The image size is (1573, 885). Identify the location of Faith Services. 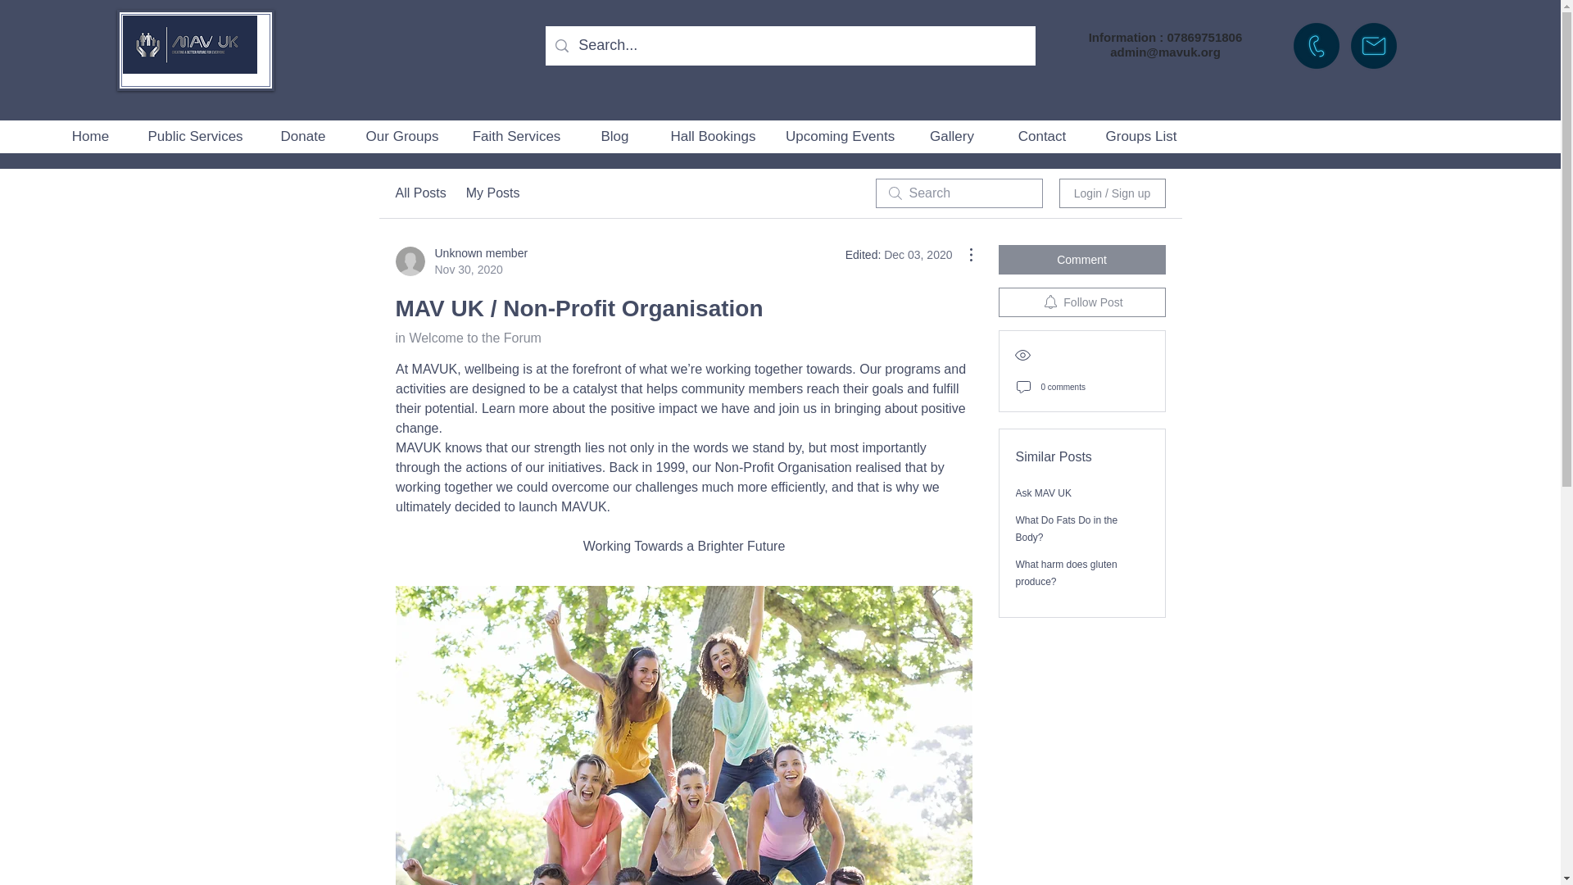
(515, 136).